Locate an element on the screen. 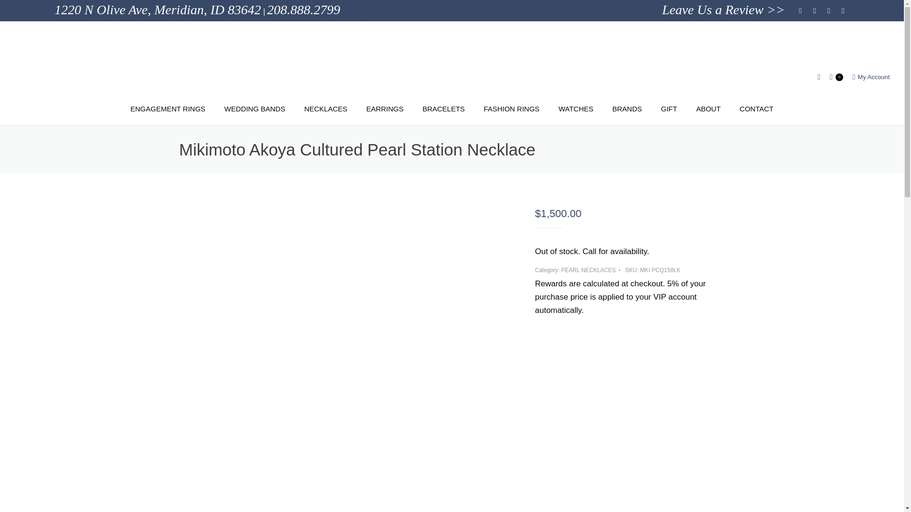  My Account is located at coordinates (871, 77).